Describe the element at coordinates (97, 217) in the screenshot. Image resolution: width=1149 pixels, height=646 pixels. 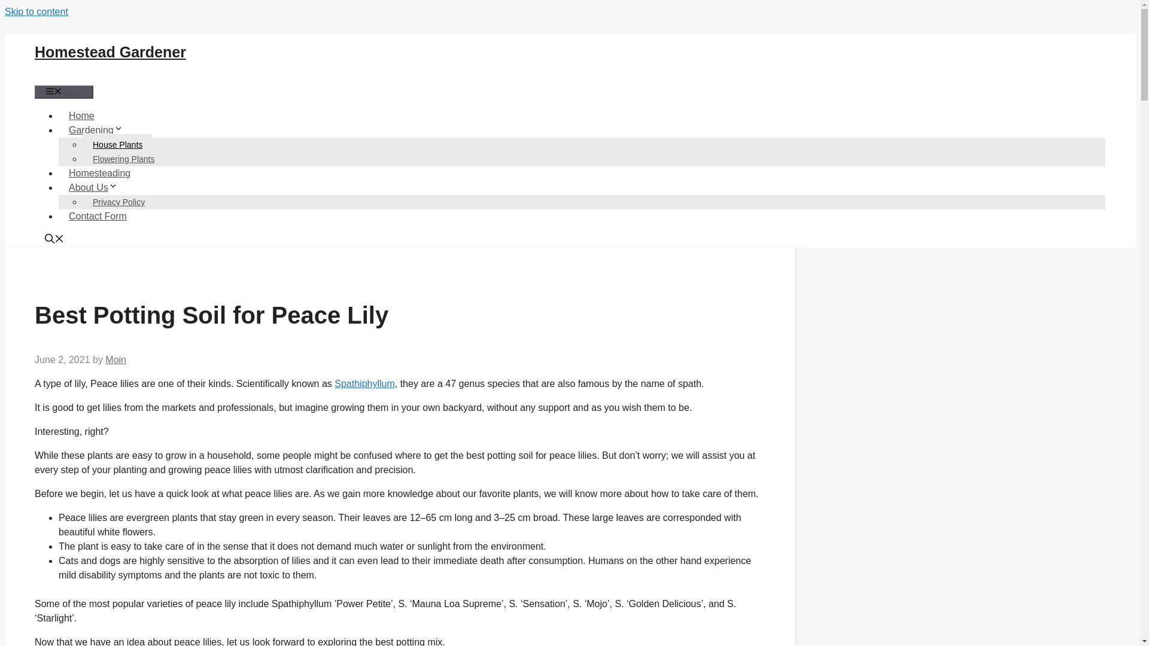
I see `Contact Form` at that location.